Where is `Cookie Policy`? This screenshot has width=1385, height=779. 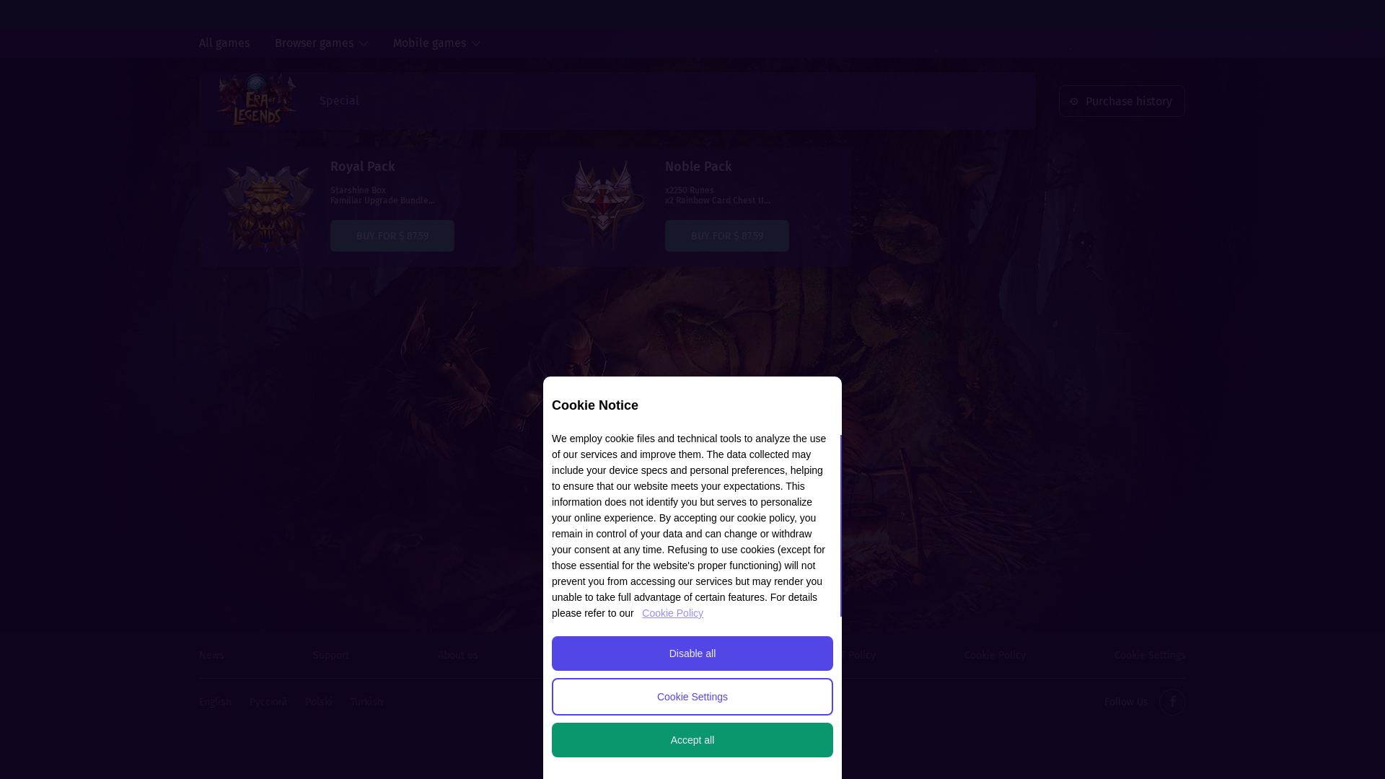 Cookie Policy is located at coordinates (672, 613).